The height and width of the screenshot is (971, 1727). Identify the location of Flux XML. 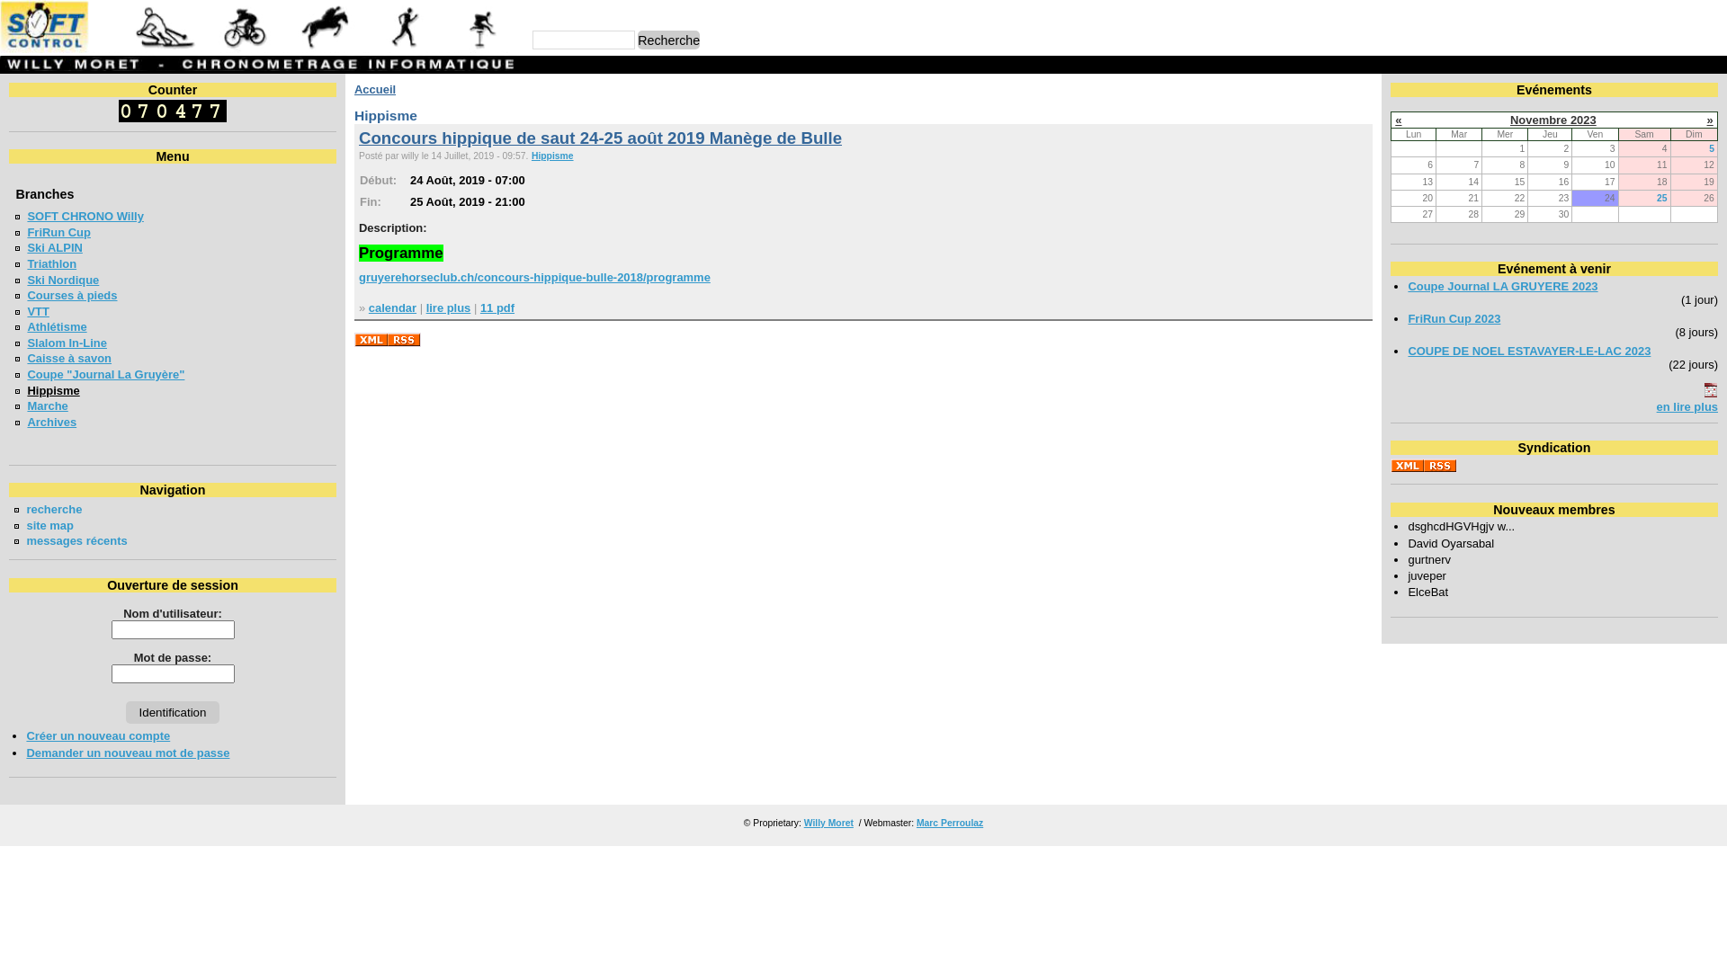
(1424, 466).